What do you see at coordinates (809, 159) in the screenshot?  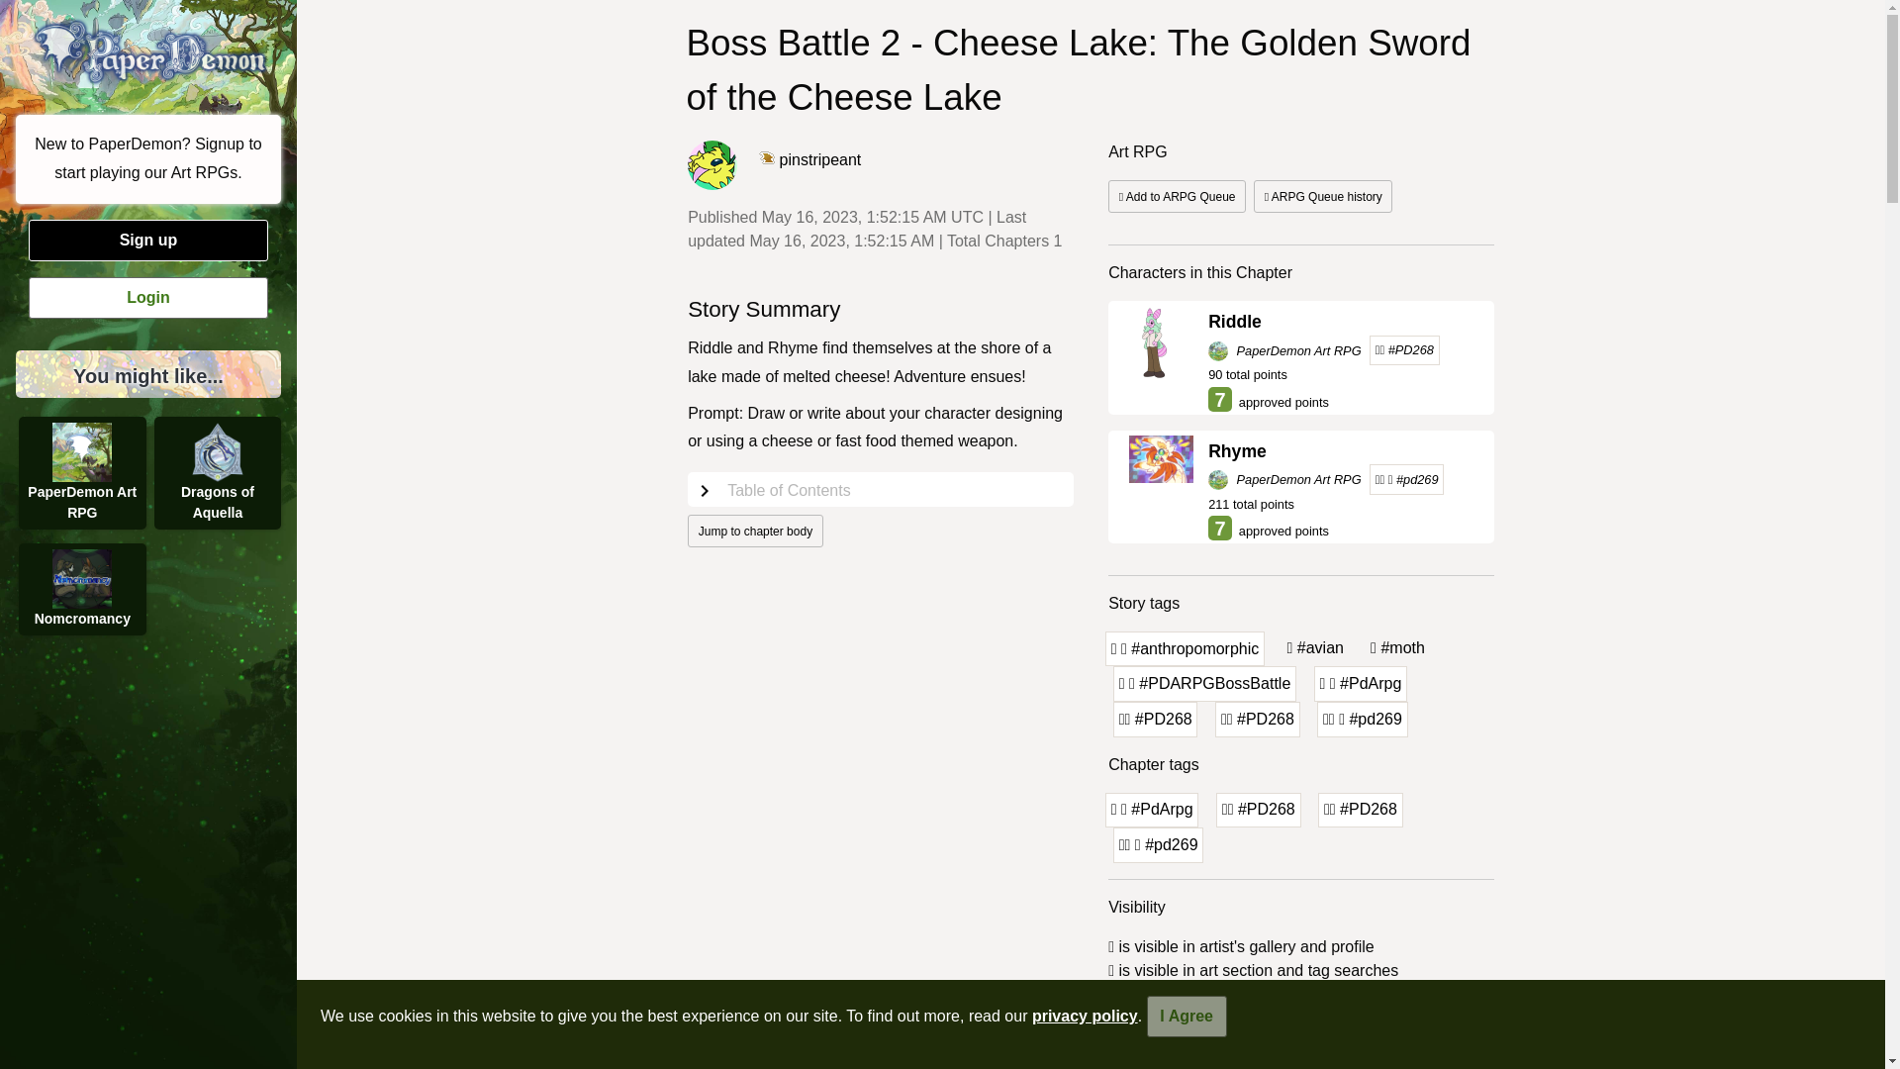 I see `pinstripeant` at bounding box center [809, 159].